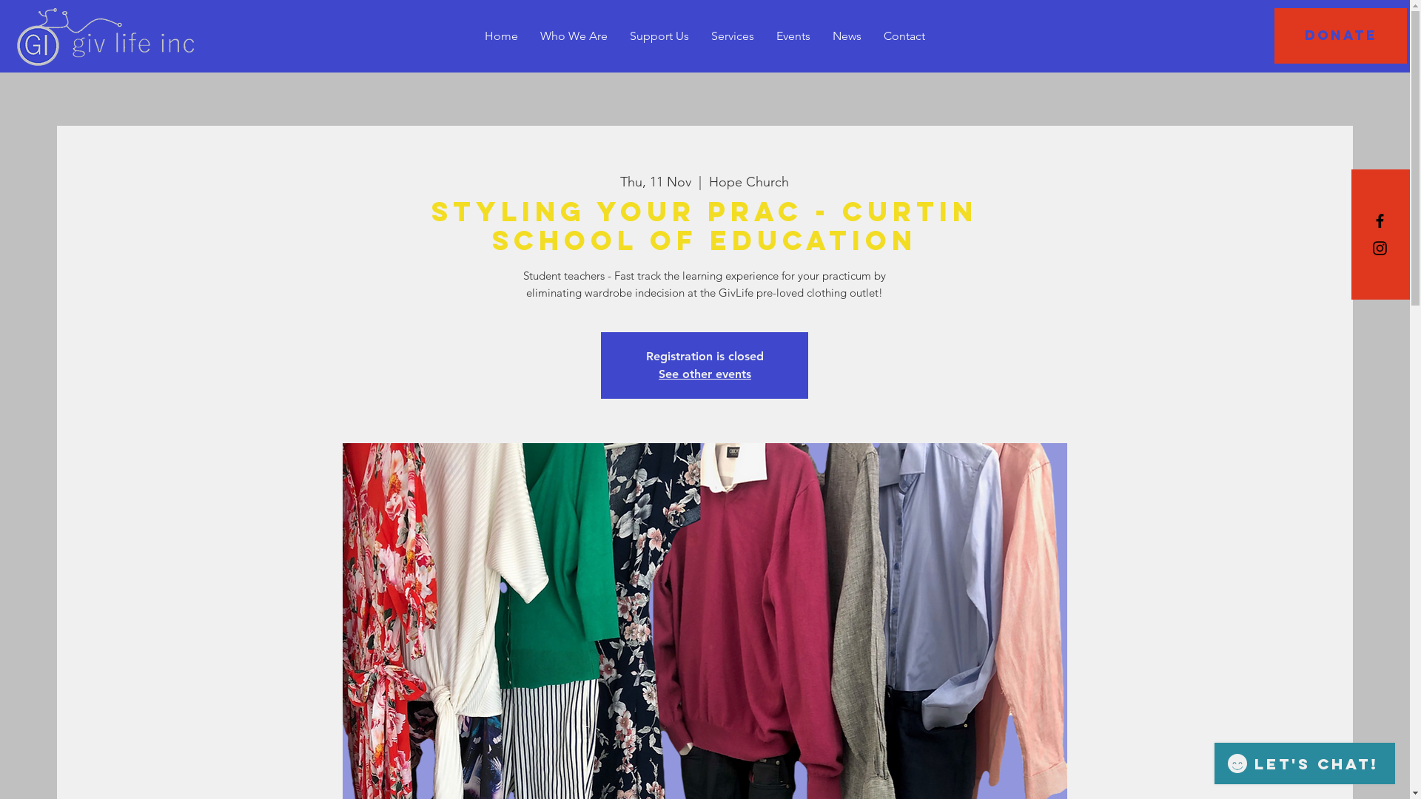 The height and width of the screenshot is (799, 1421). Describe the element at coordinates (904, 36) in the screenshot. I see `Contact` at that location.